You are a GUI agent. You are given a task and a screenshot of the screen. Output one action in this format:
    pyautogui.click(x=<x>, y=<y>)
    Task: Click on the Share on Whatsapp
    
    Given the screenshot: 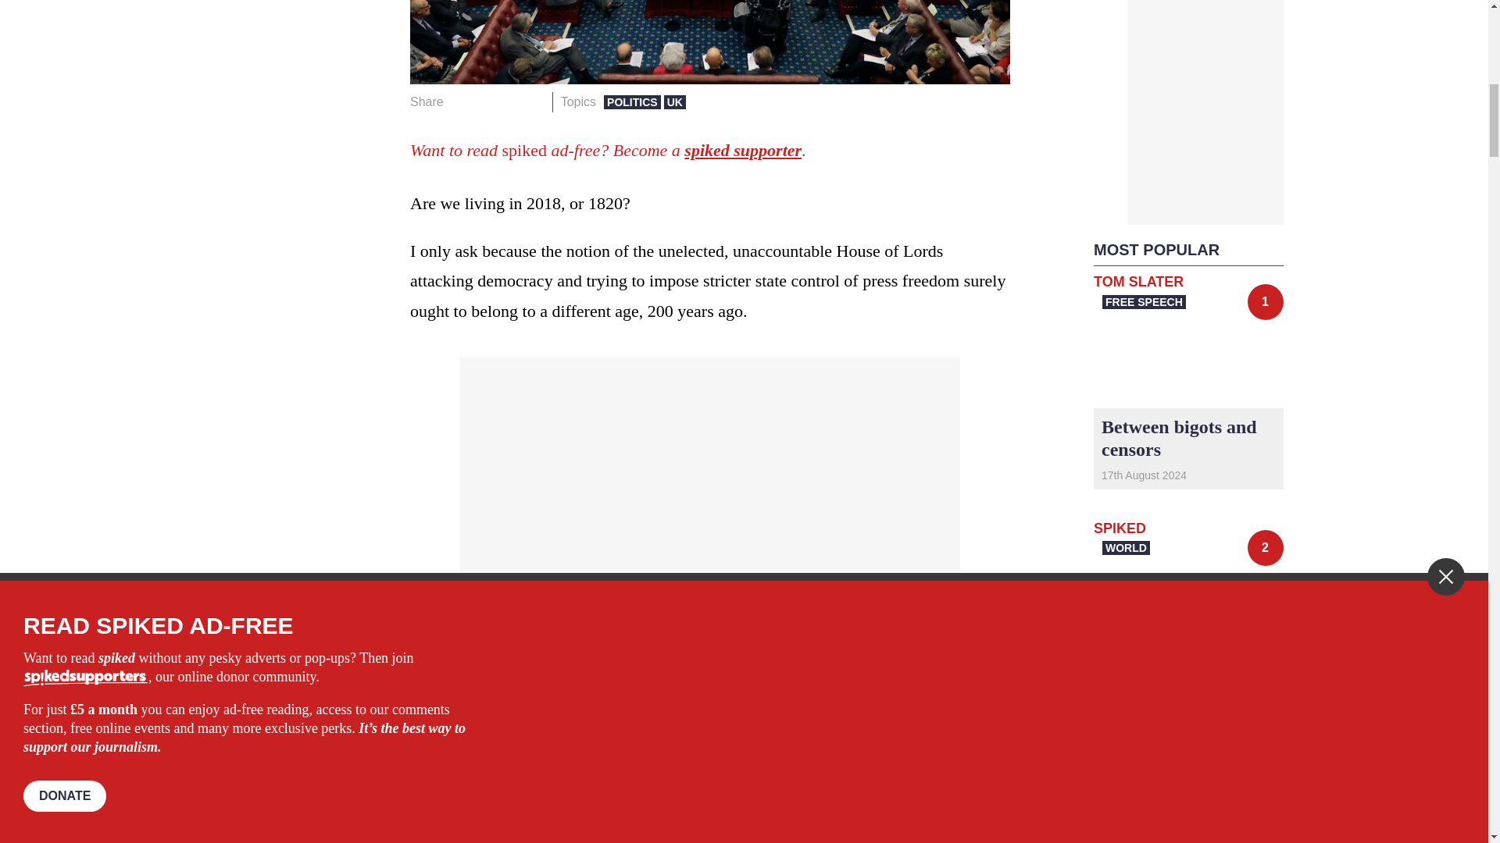 What is the action you would take?
    pyautogui.click(x=509, y=101)
    